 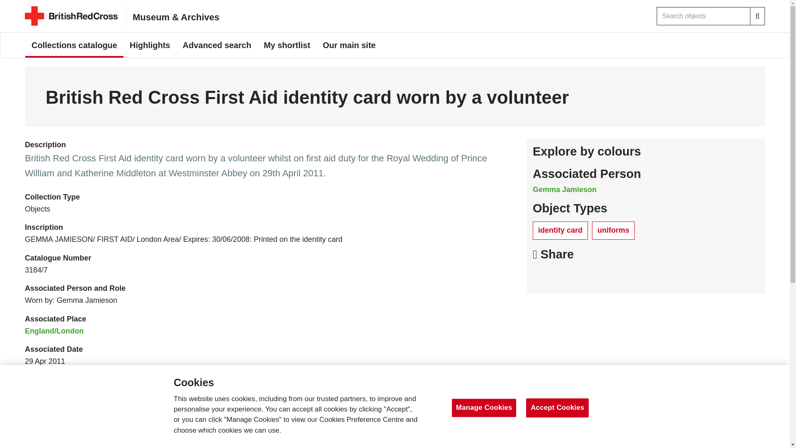 What do you see at coordinates (286, 45) in the screenshot?
I see `My shortlist` at bounding box center [286, 45].